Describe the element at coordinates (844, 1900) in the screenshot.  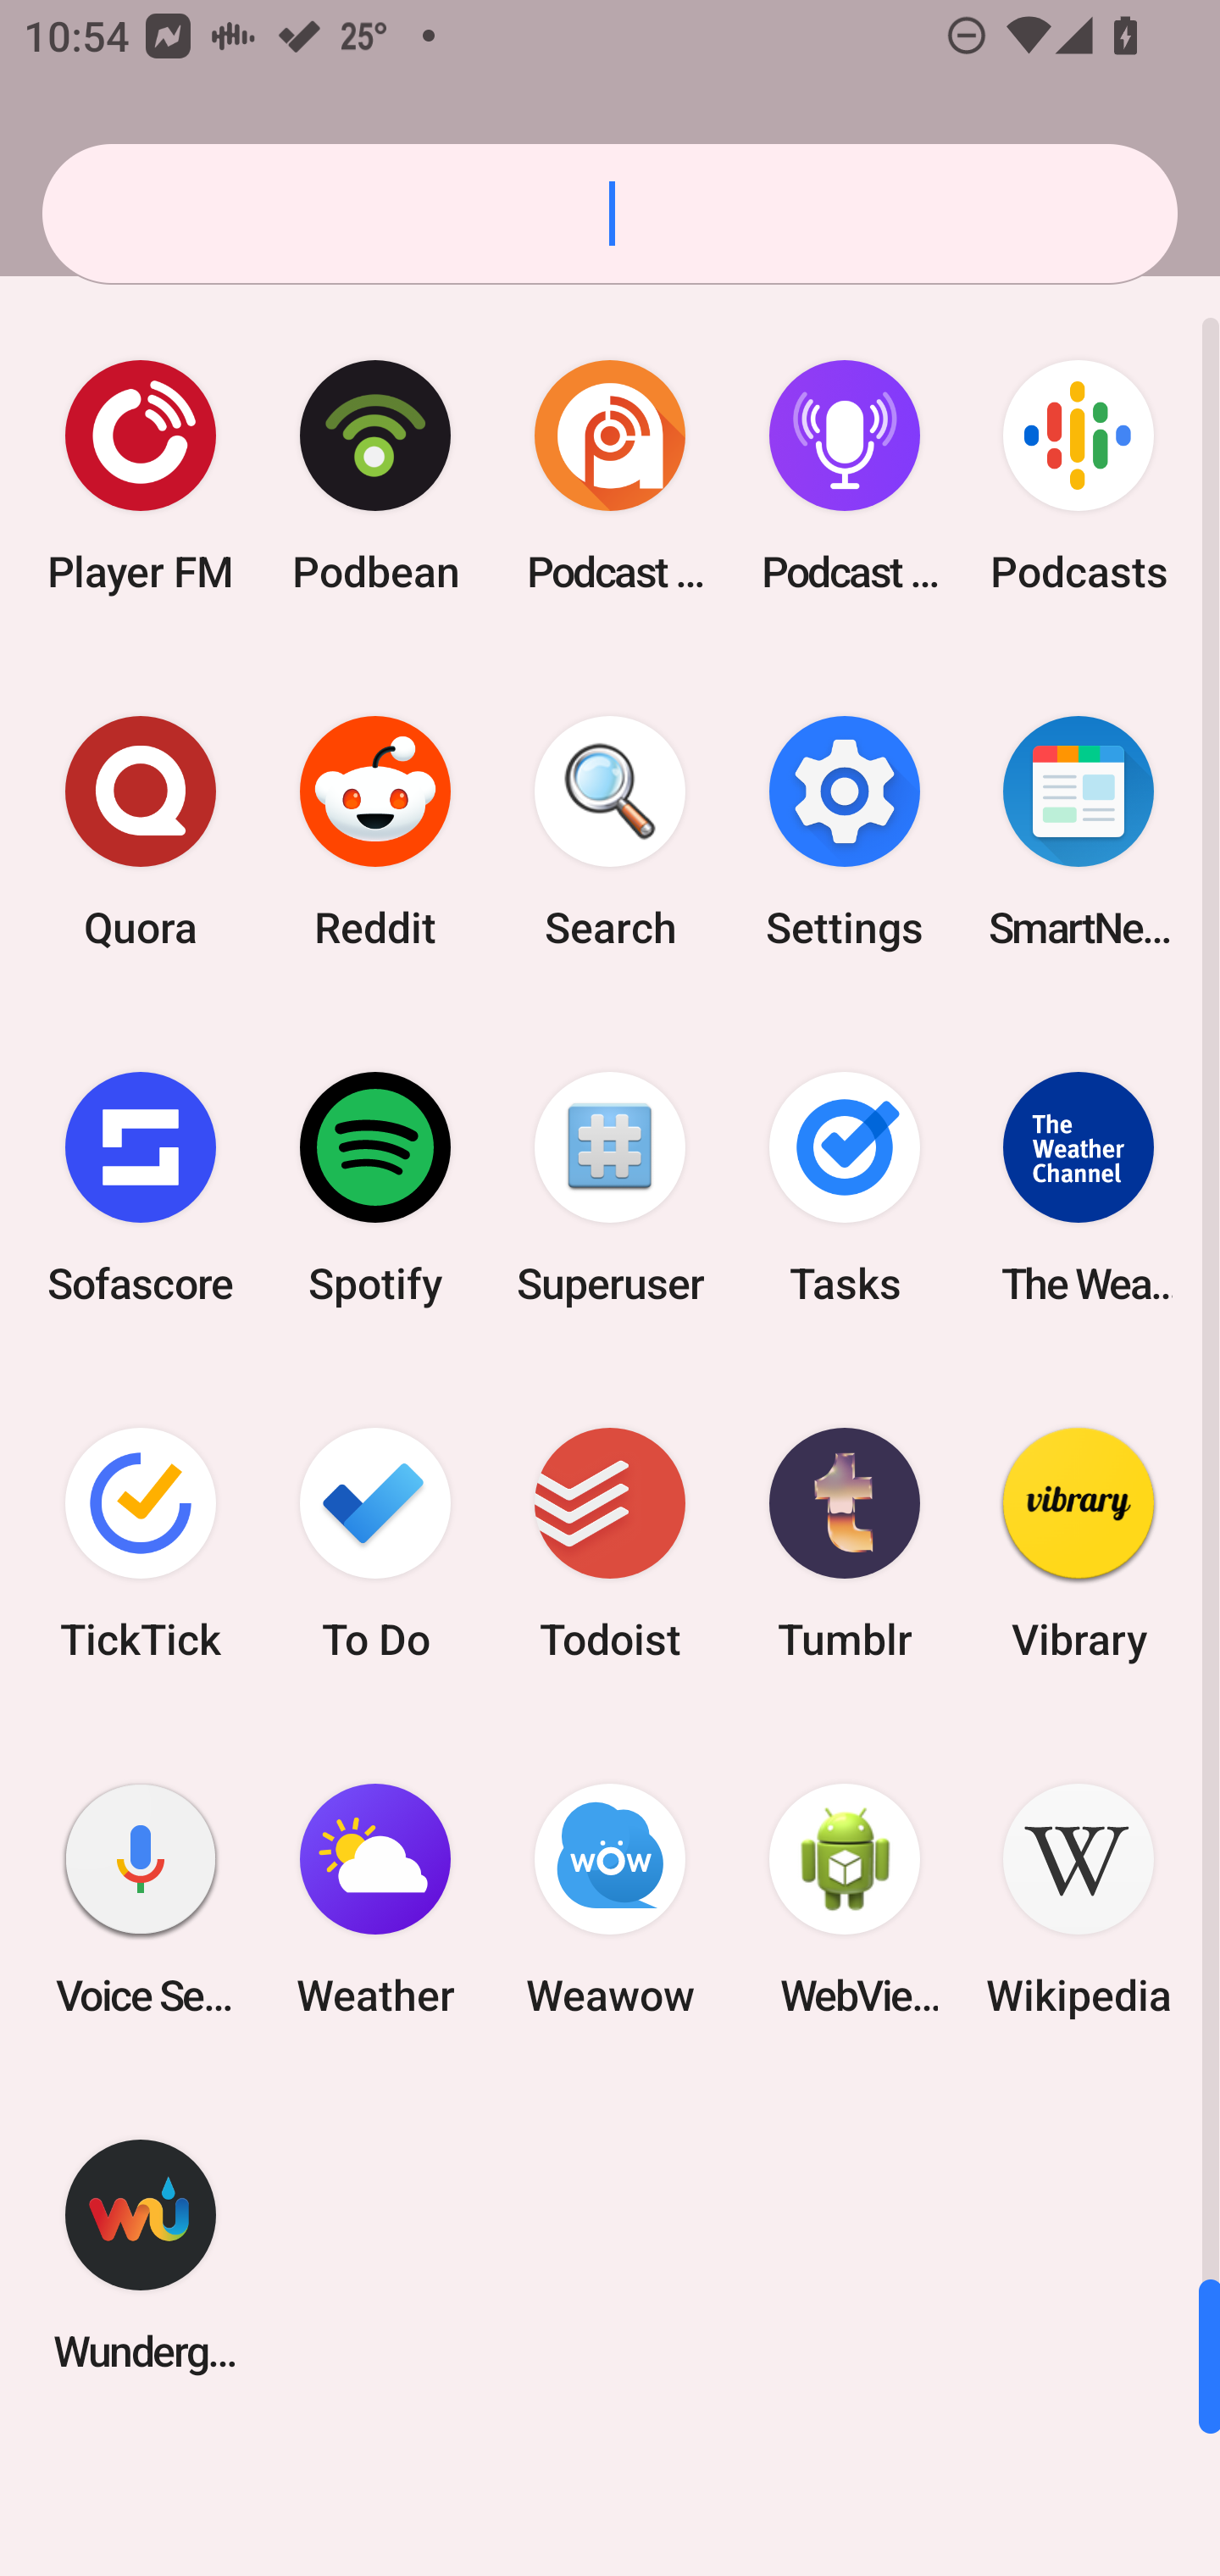
I see `WebView Browser Tester` at that location.